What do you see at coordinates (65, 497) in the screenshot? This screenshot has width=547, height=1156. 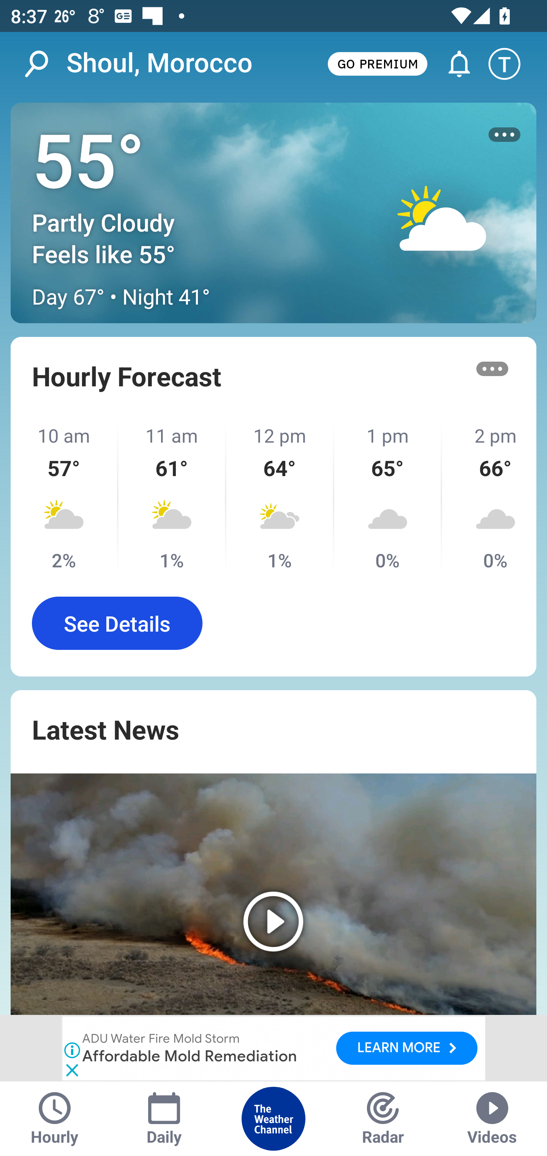 I see `10 am 57° 2%` at bounding box center [65, 497].